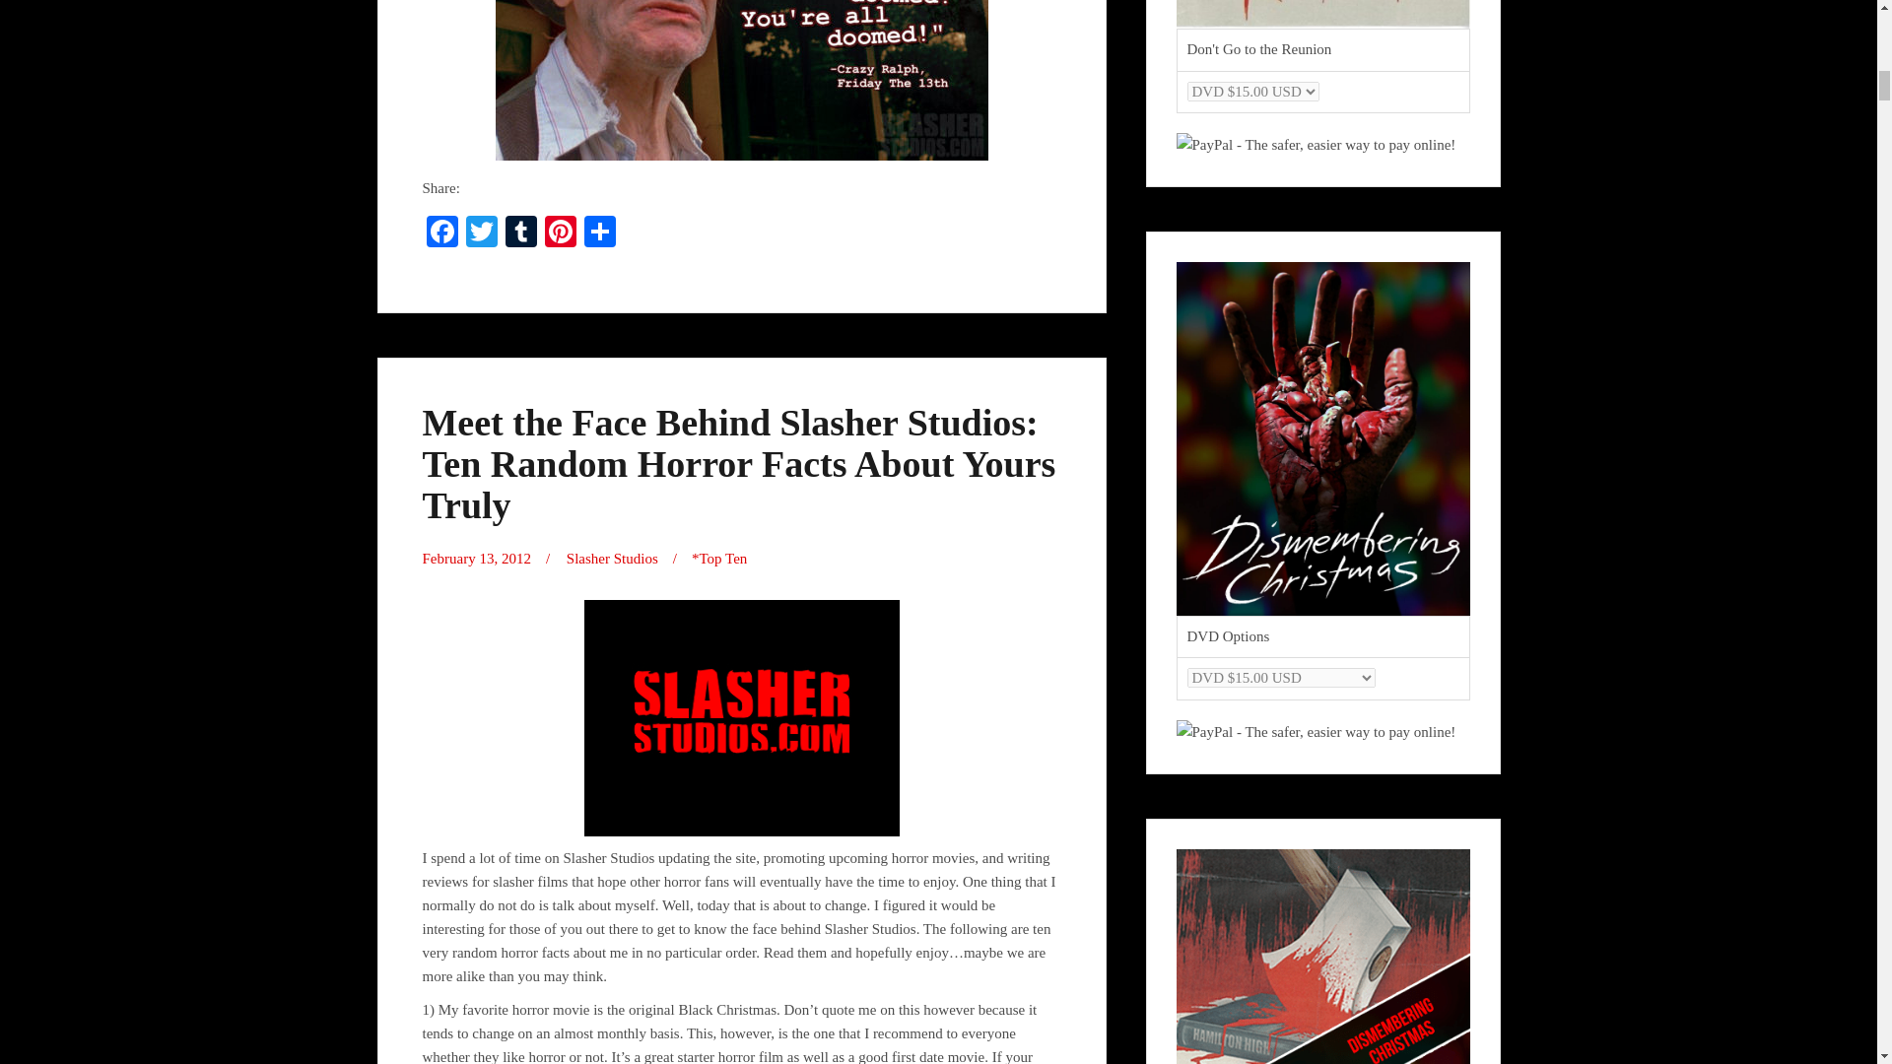  Describe the element at coordinates (741, 717) in the screenshot. I see `SLASHERSTUDIOSLOGO` at that location.